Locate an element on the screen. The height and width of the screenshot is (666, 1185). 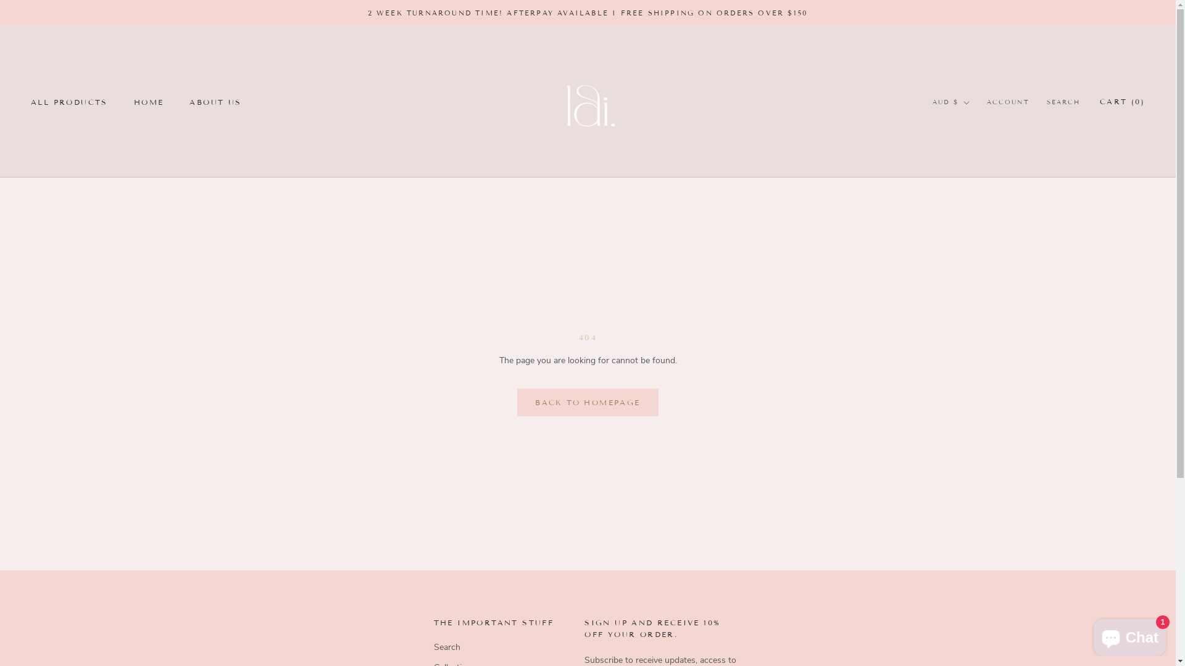
Shopify online store chat is located at coordinates (1129, 635).